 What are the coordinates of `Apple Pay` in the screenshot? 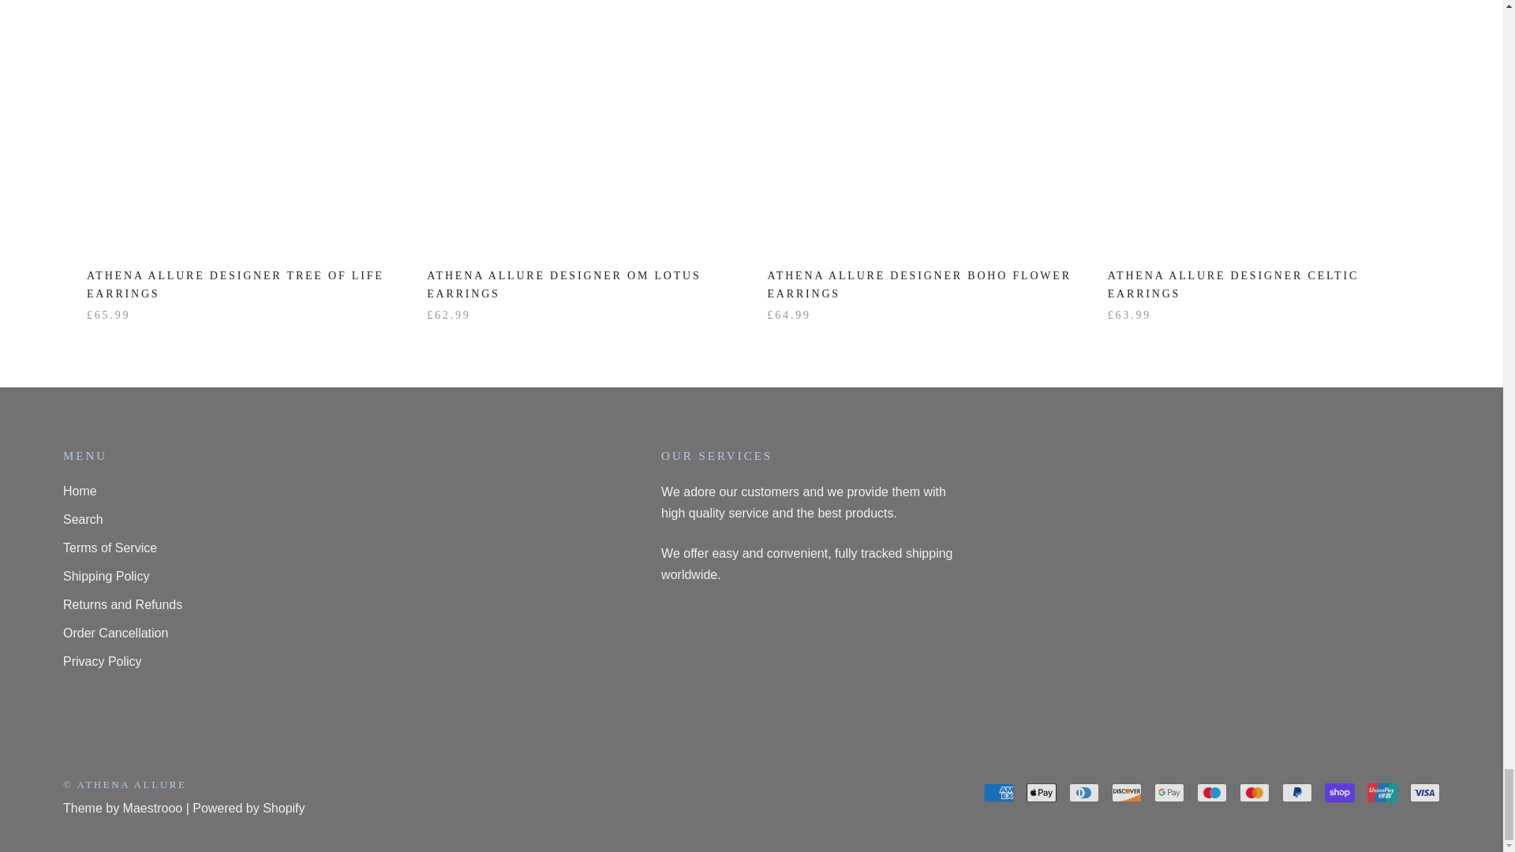 It's located at (1042, 792).